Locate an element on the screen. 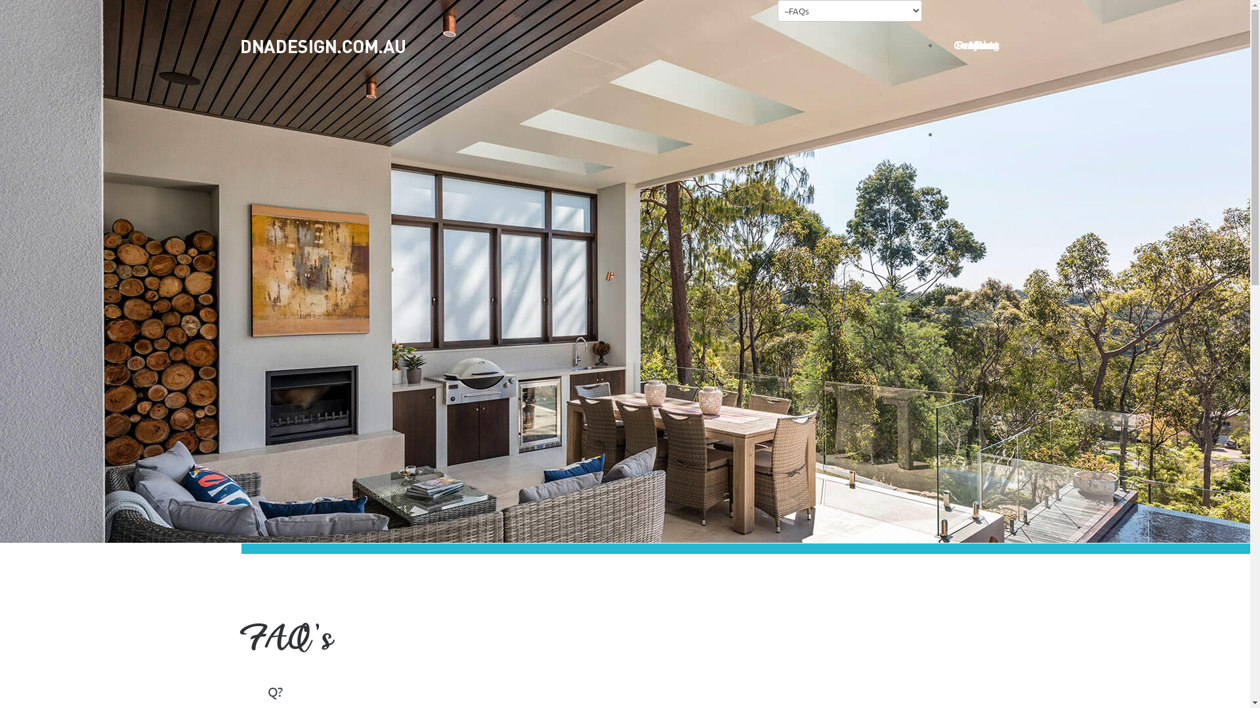 The width and height of the screenshot is (1260, 708). Contacts is located at coordinates (976, 490).